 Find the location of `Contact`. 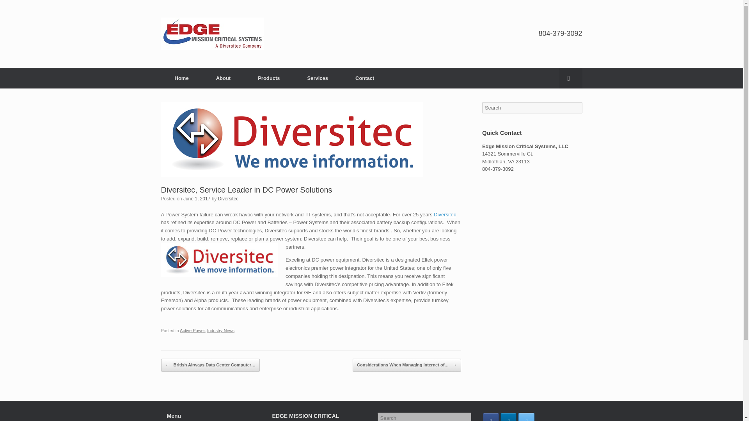

Contact is located at coordinates (364, 78).